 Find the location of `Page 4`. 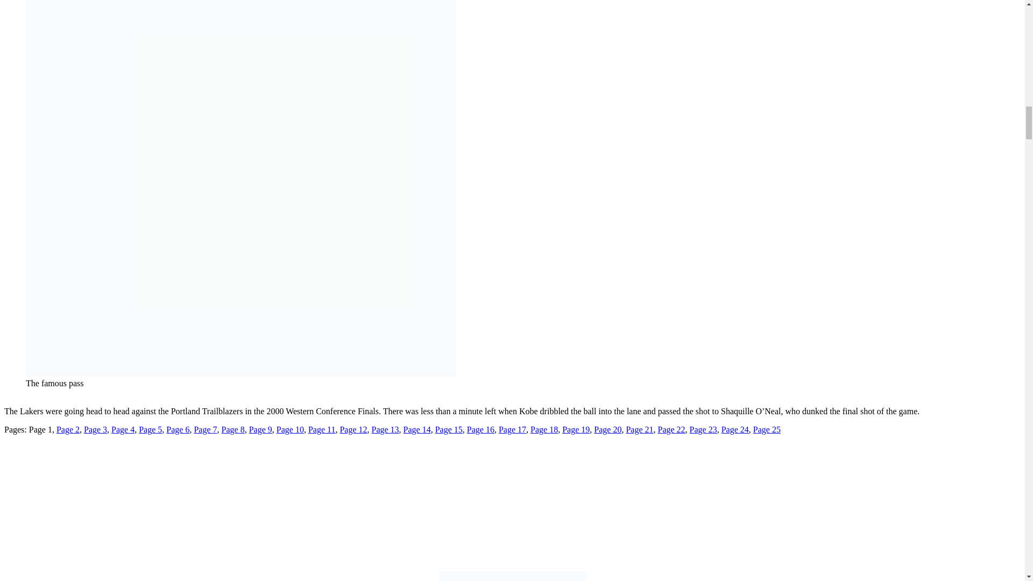

Page 4 is located at coordinates (123, 429).